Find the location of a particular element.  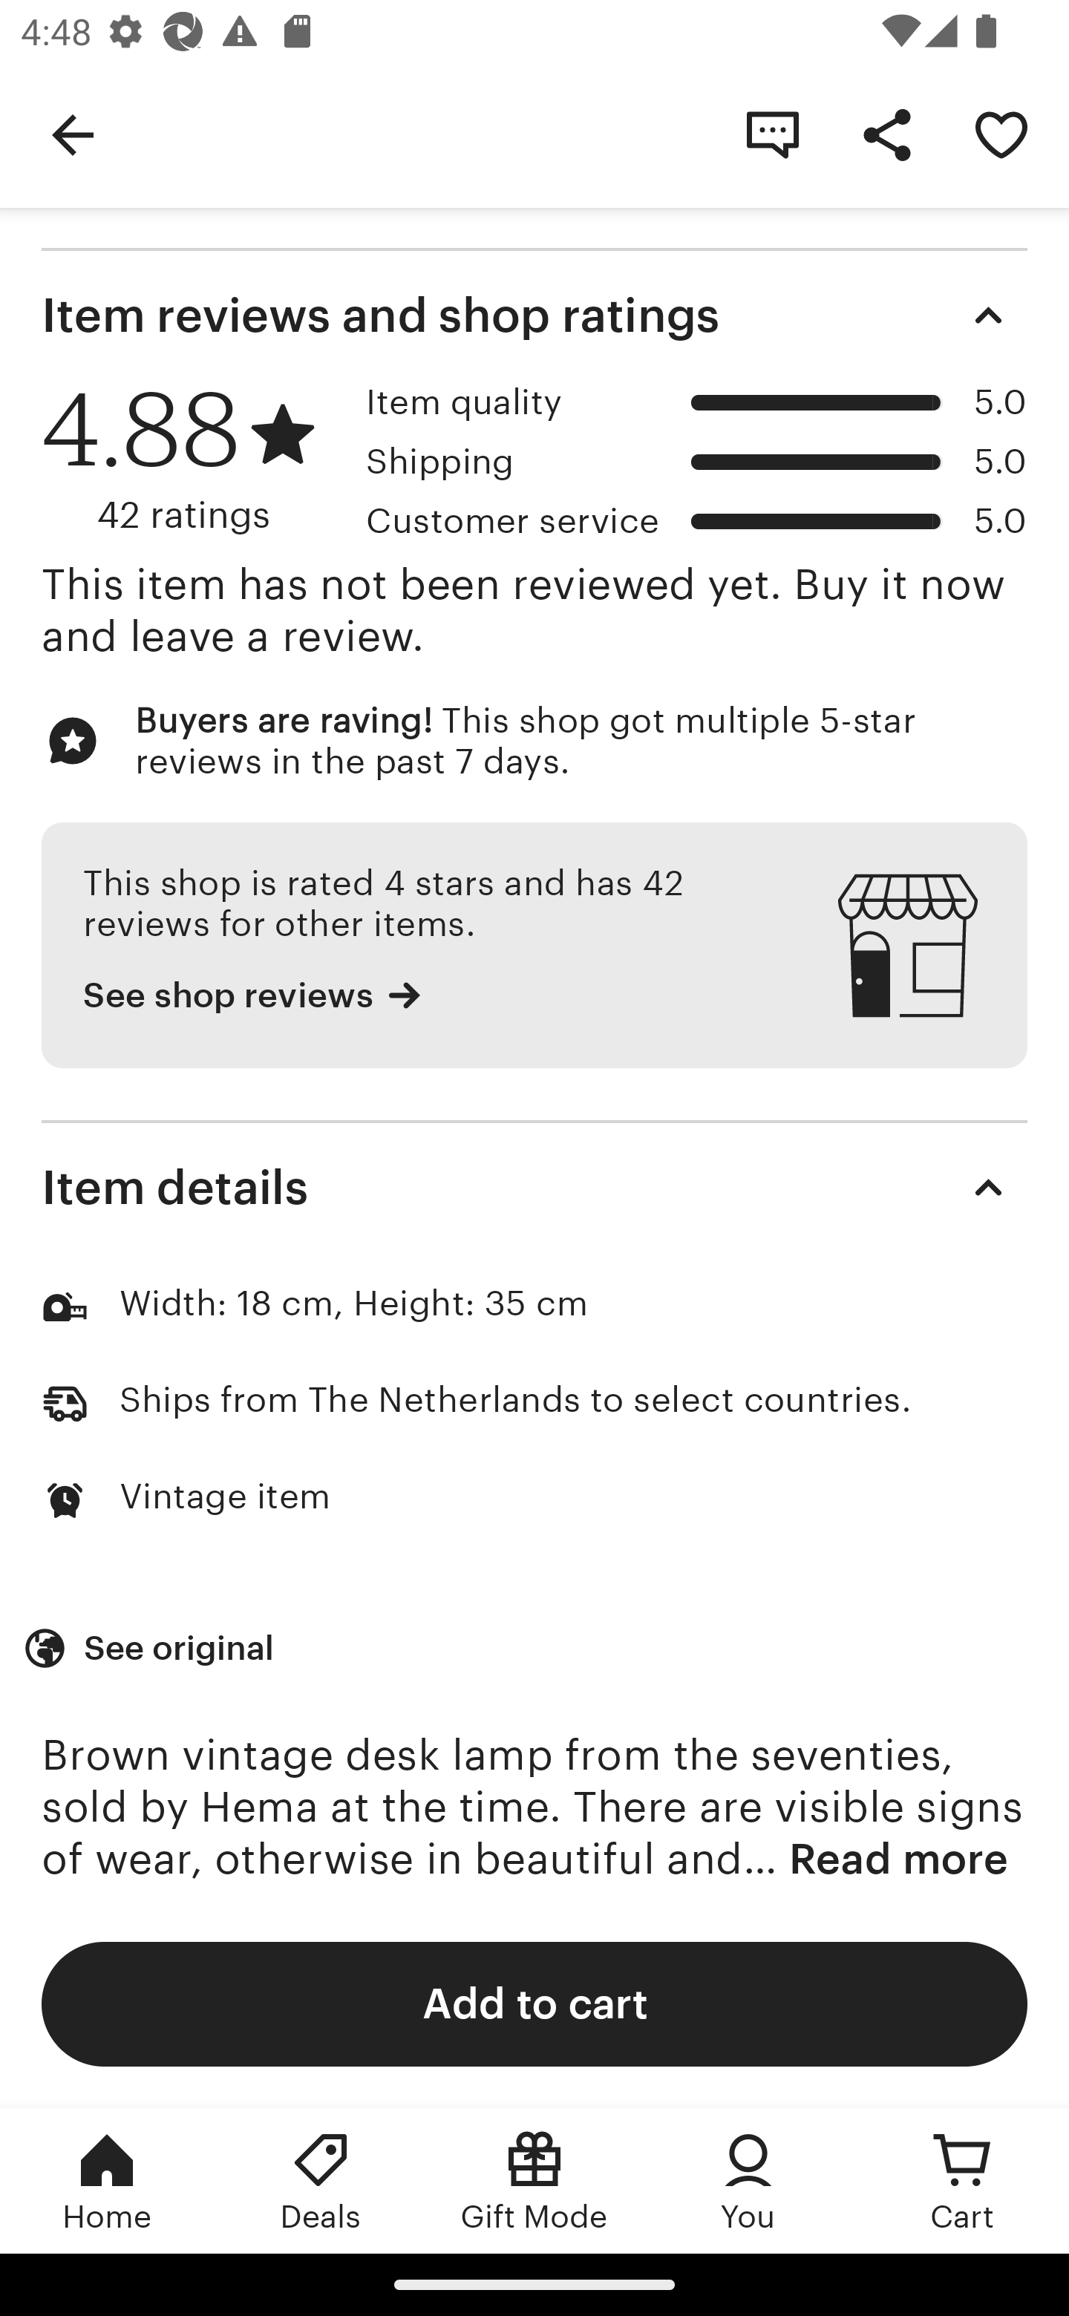

4.88 42 ratings is located at coordinates (193, 458).